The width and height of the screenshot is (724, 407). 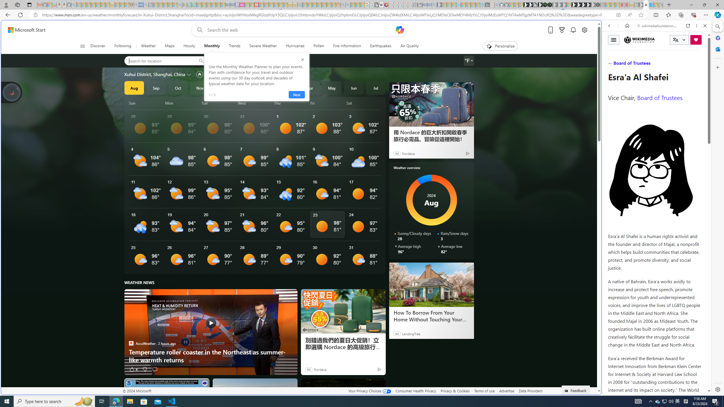 What do you see at coordinates (482, 5) in the screenshot?
I see `Home | Sky Blue Bikes - Sky Blue Bikes - Sleeping` at bounding box center [482, 5].